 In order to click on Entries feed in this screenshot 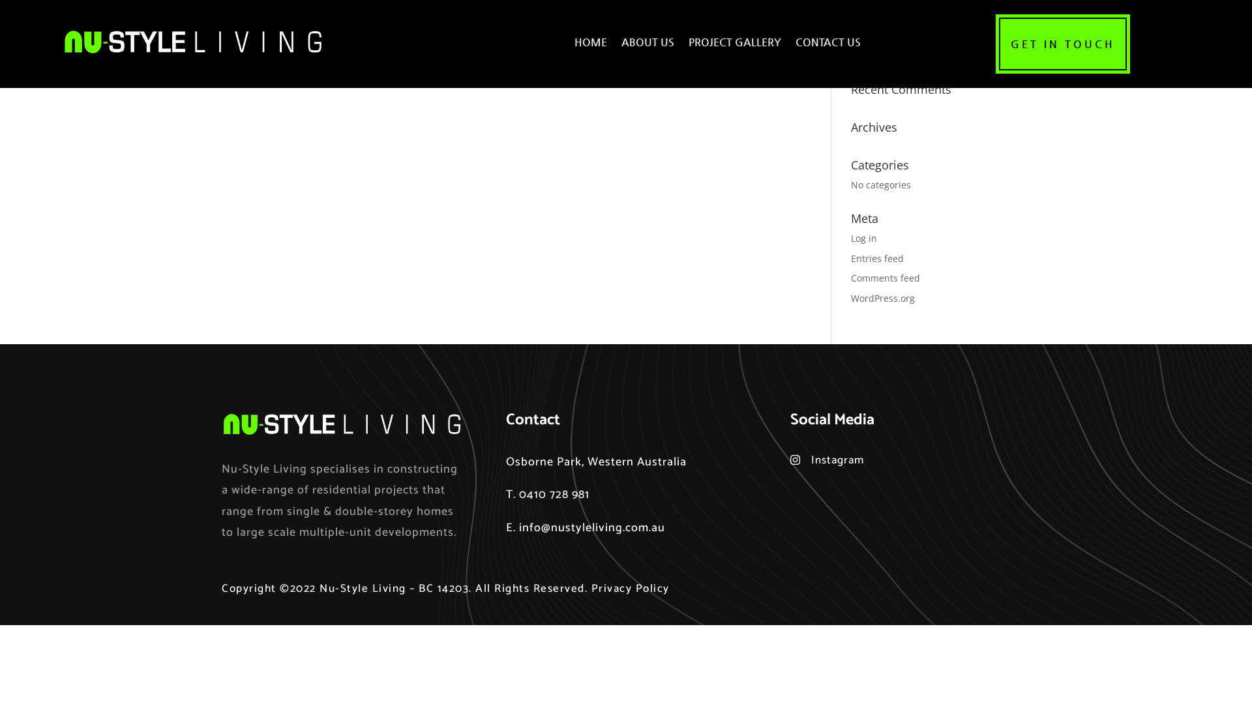, I will do `click(878, 258)`.